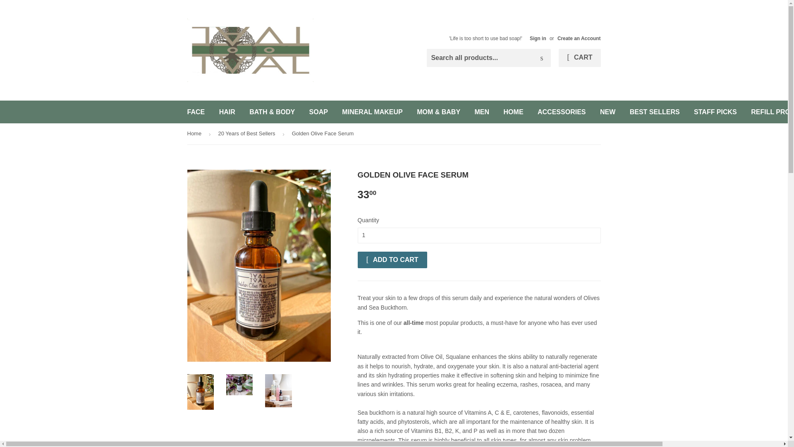 This screenshot has height=447, width=794. I want to click on REFILL PROGRAM, so click(769, 112).